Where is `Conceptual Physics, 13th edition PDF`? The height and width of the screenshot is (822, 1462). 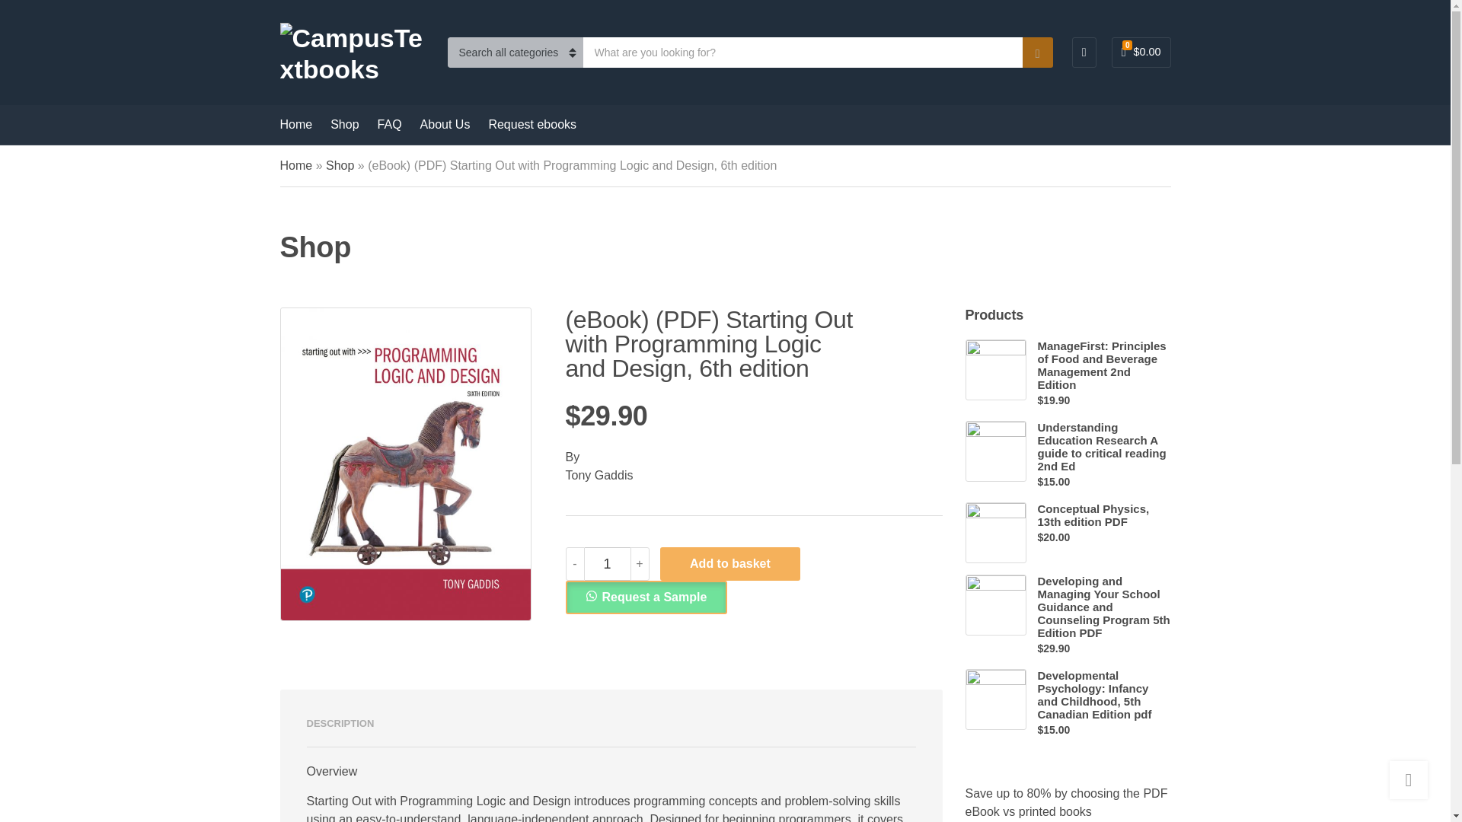
Conceptual Physics, 13th edition PDF is located at coordinates (1103, 515).